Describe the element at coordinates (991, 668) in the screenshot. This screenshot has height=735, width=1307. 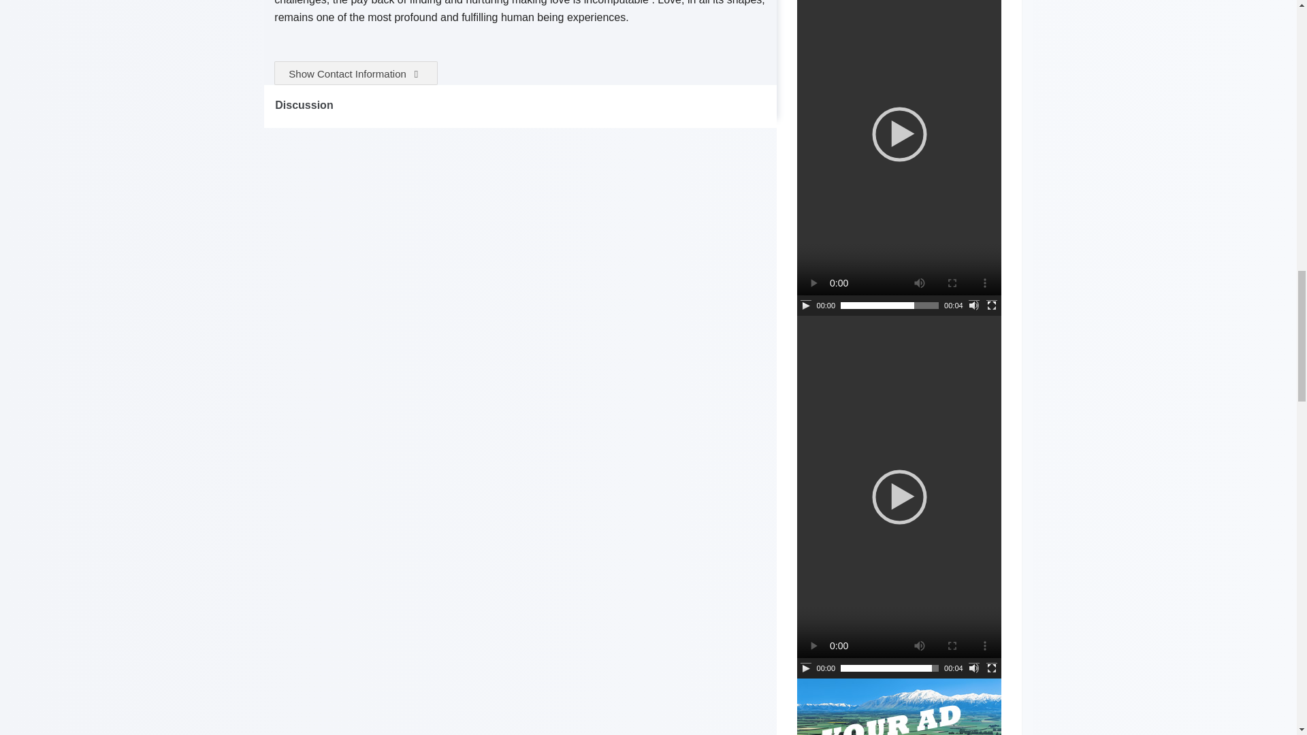
I see `Fullscreen` at that location.